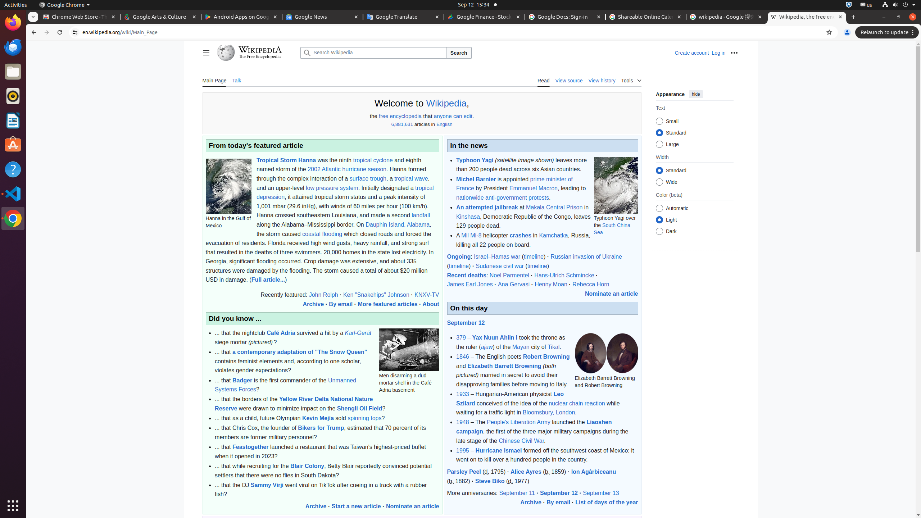  What do you see at coordinates (318, 418) in the screenshot?
I see `Kevin Mejía` at bounding box center [318, 418].